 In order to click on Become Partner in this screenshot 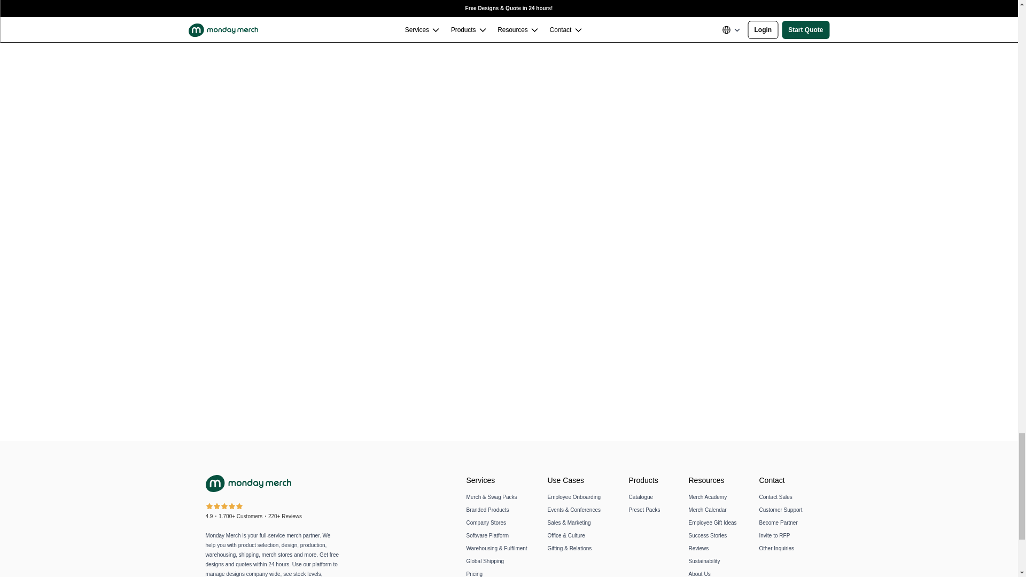, I will do `click(778, 523)`.